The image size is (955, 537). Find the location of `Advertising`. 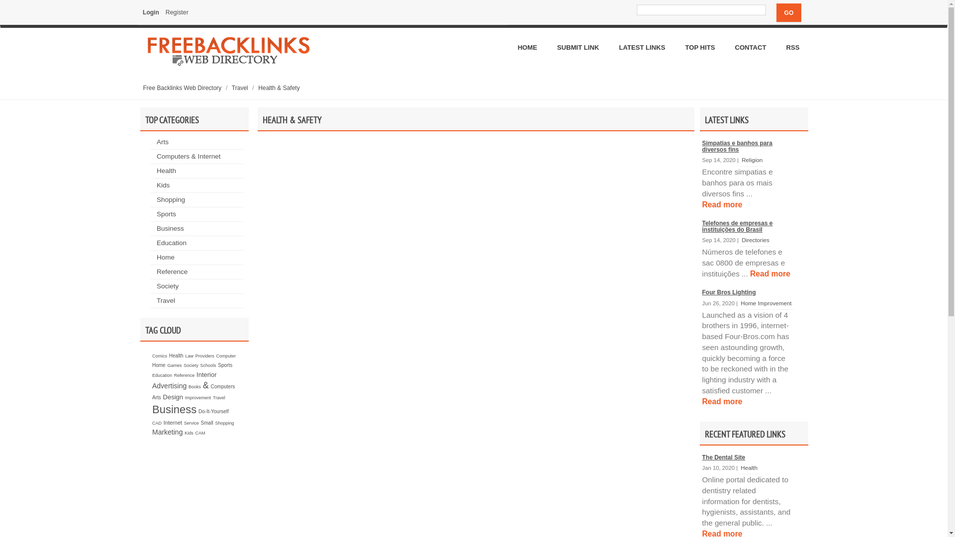

Advertising is located at coordinates (169, 386).